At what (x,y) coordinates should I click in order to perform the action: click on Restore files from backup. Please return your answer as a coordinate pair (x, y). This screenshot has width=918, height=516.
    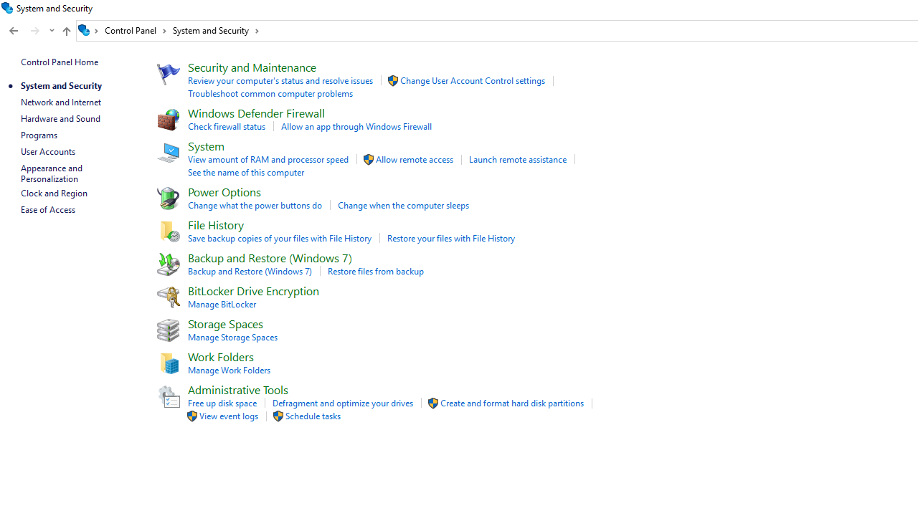
    Looking at the image, I should click on (375, 271).